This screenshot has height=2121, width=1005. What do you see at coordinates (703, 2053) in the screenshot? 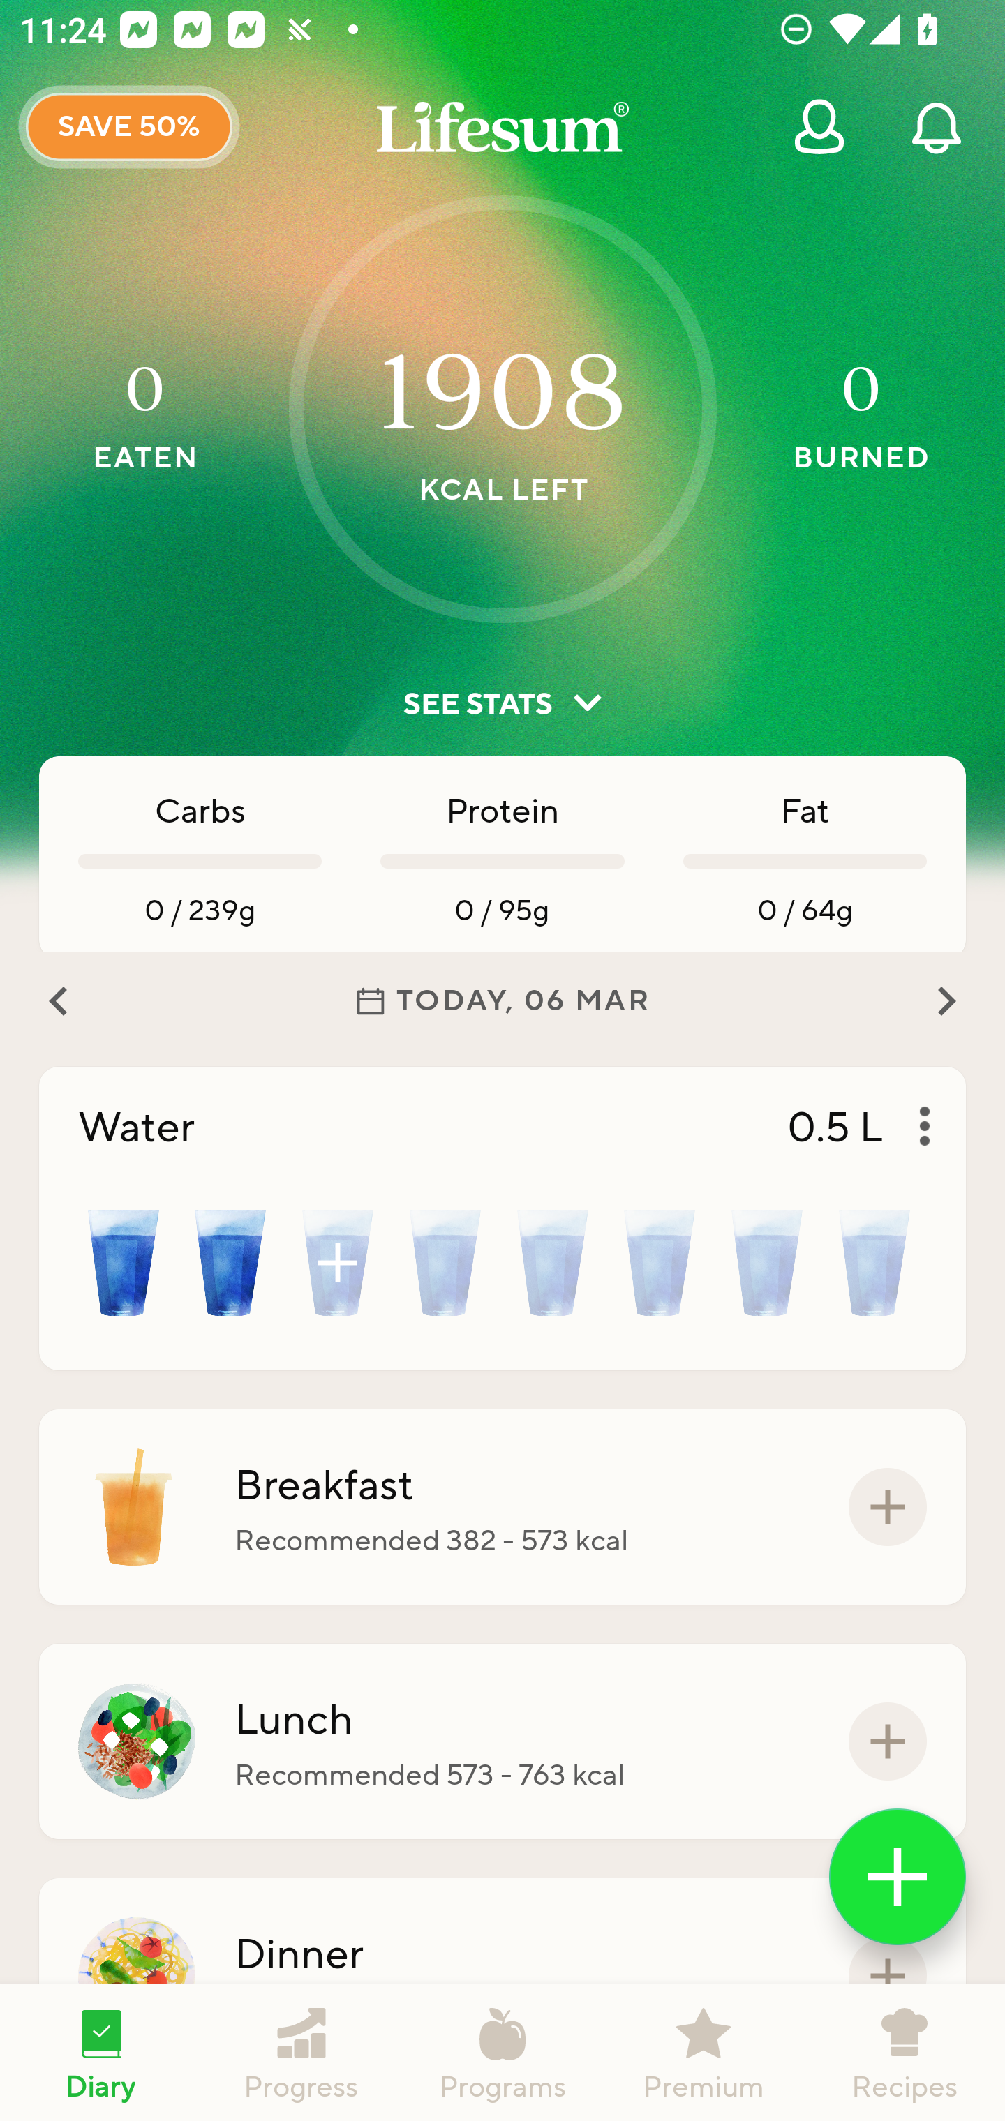
I see `Premium` at bounding box center [703, 2053].